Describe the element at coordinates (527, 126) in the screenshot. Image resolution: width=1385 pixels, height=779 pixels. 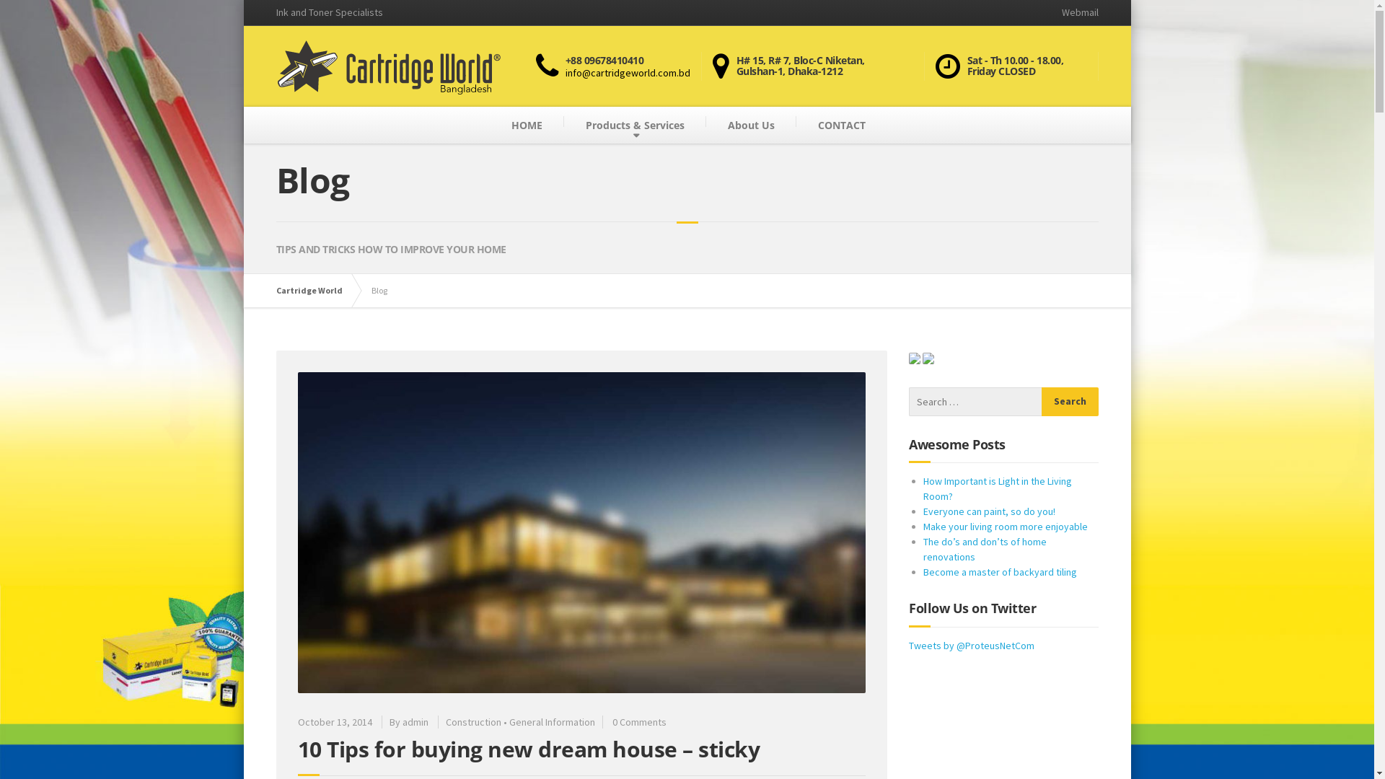
I see `HOME` at that location.